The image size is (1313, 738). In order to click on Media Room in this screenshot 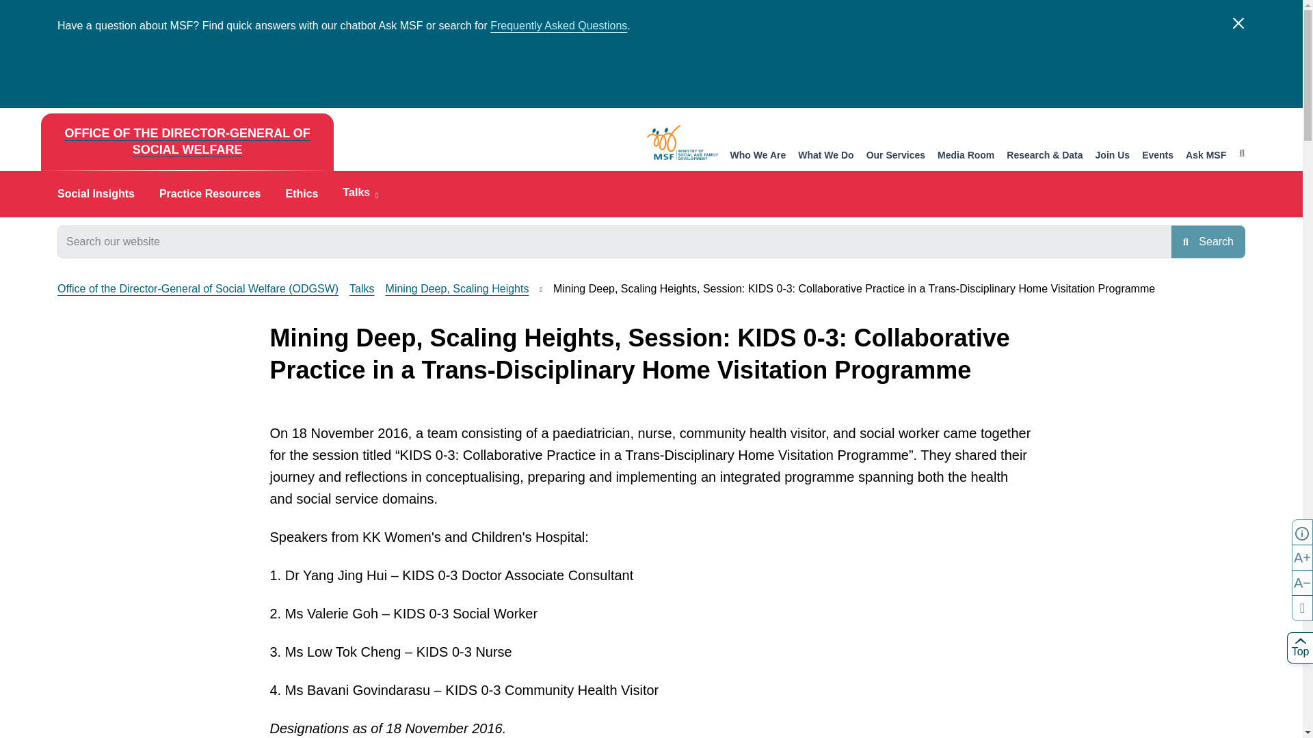, I will do `click(966, 156)`.